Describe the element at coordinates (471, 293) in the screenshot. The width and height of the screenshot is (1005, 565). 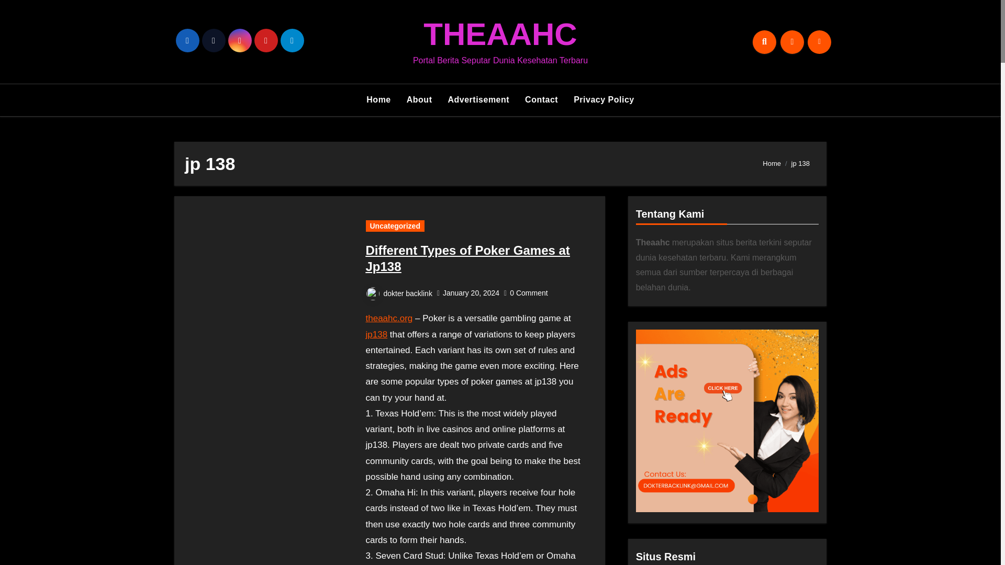
I see `January 20, 2024` at that location.